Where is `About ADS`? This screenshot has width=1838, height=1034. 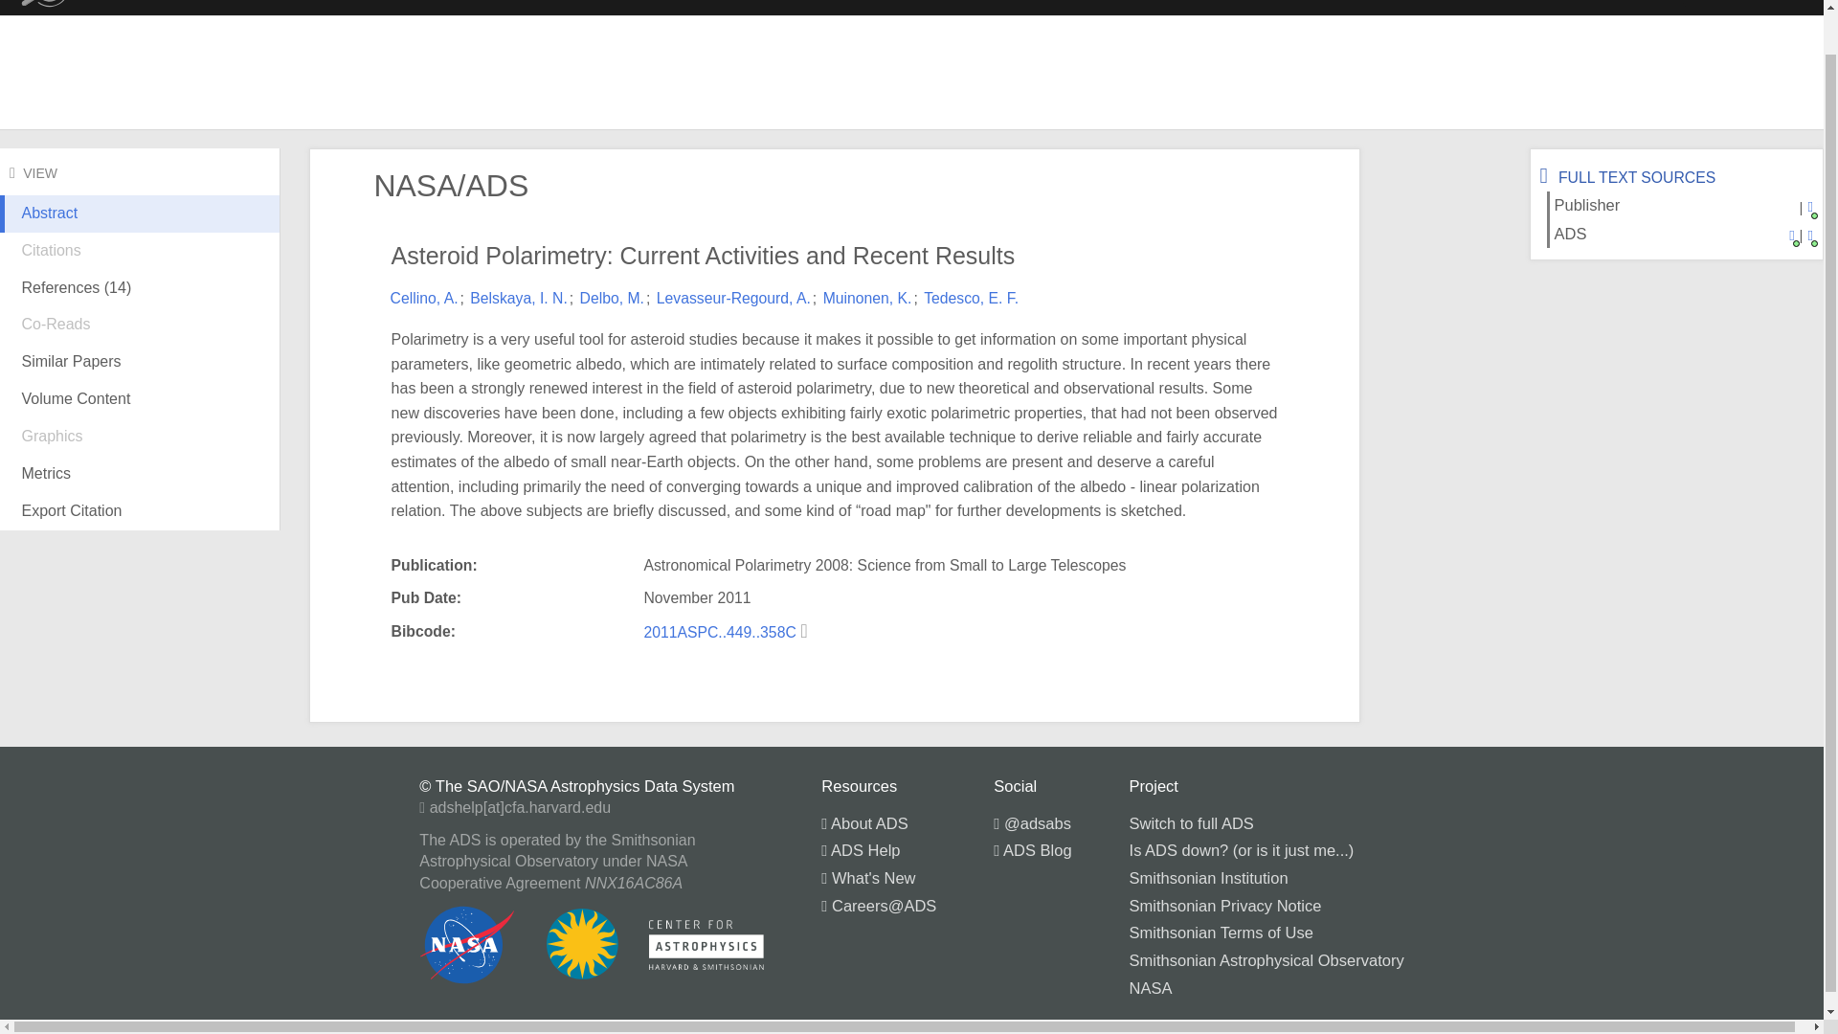 About ADS is located at coordinates (864, 823).